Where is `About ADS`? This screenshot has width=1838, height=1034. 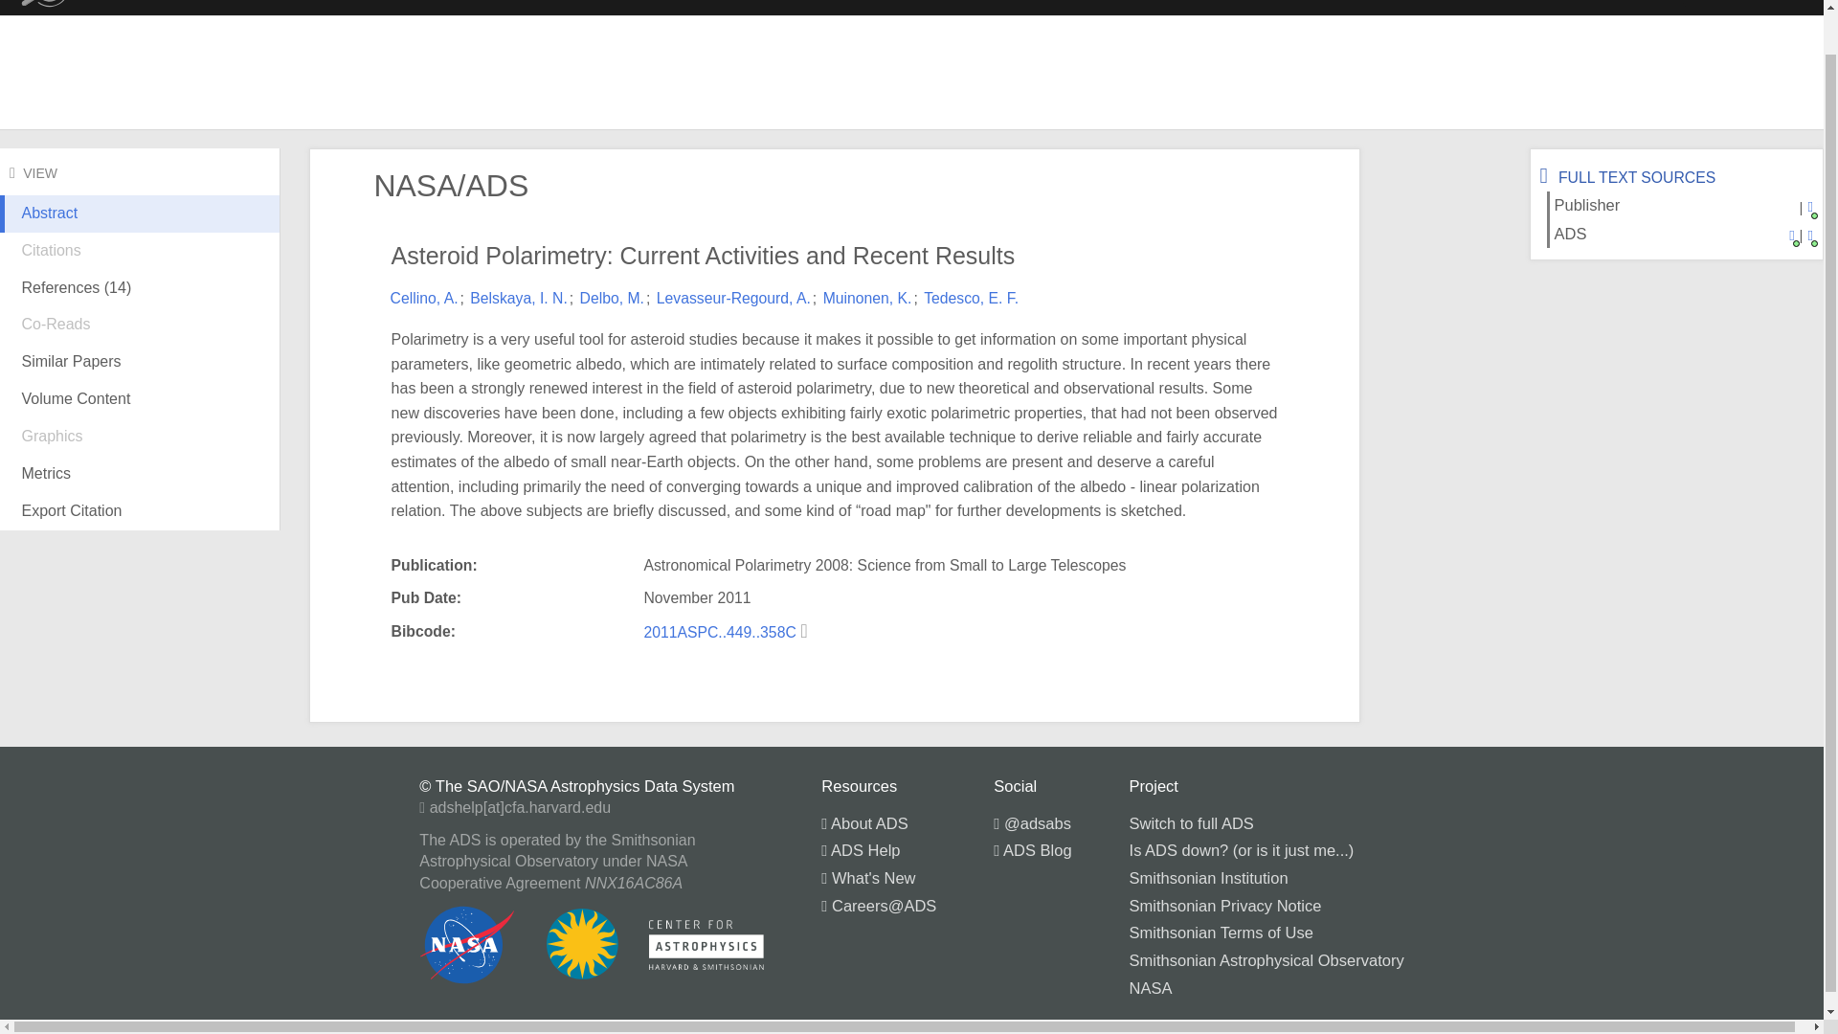 About ADS is located at coordinates (864, 823).